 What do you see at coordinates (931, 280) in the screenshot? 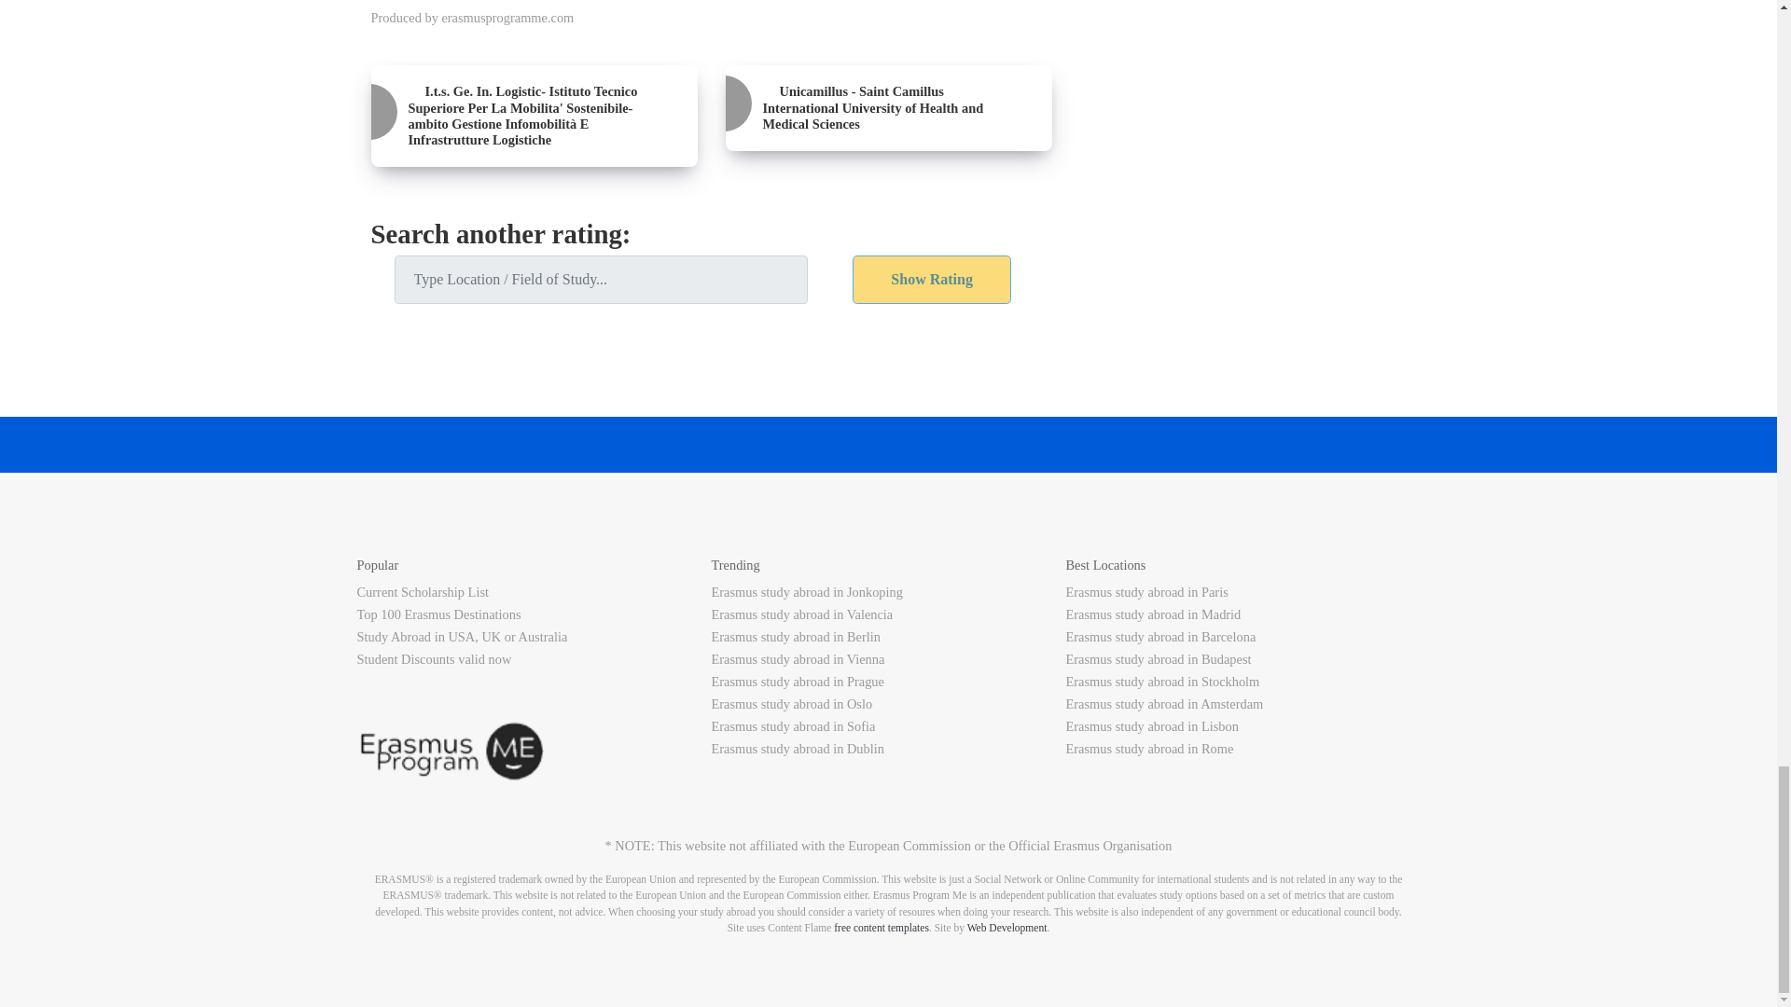
I see `Show Rating` at bounding box center [931, 280].